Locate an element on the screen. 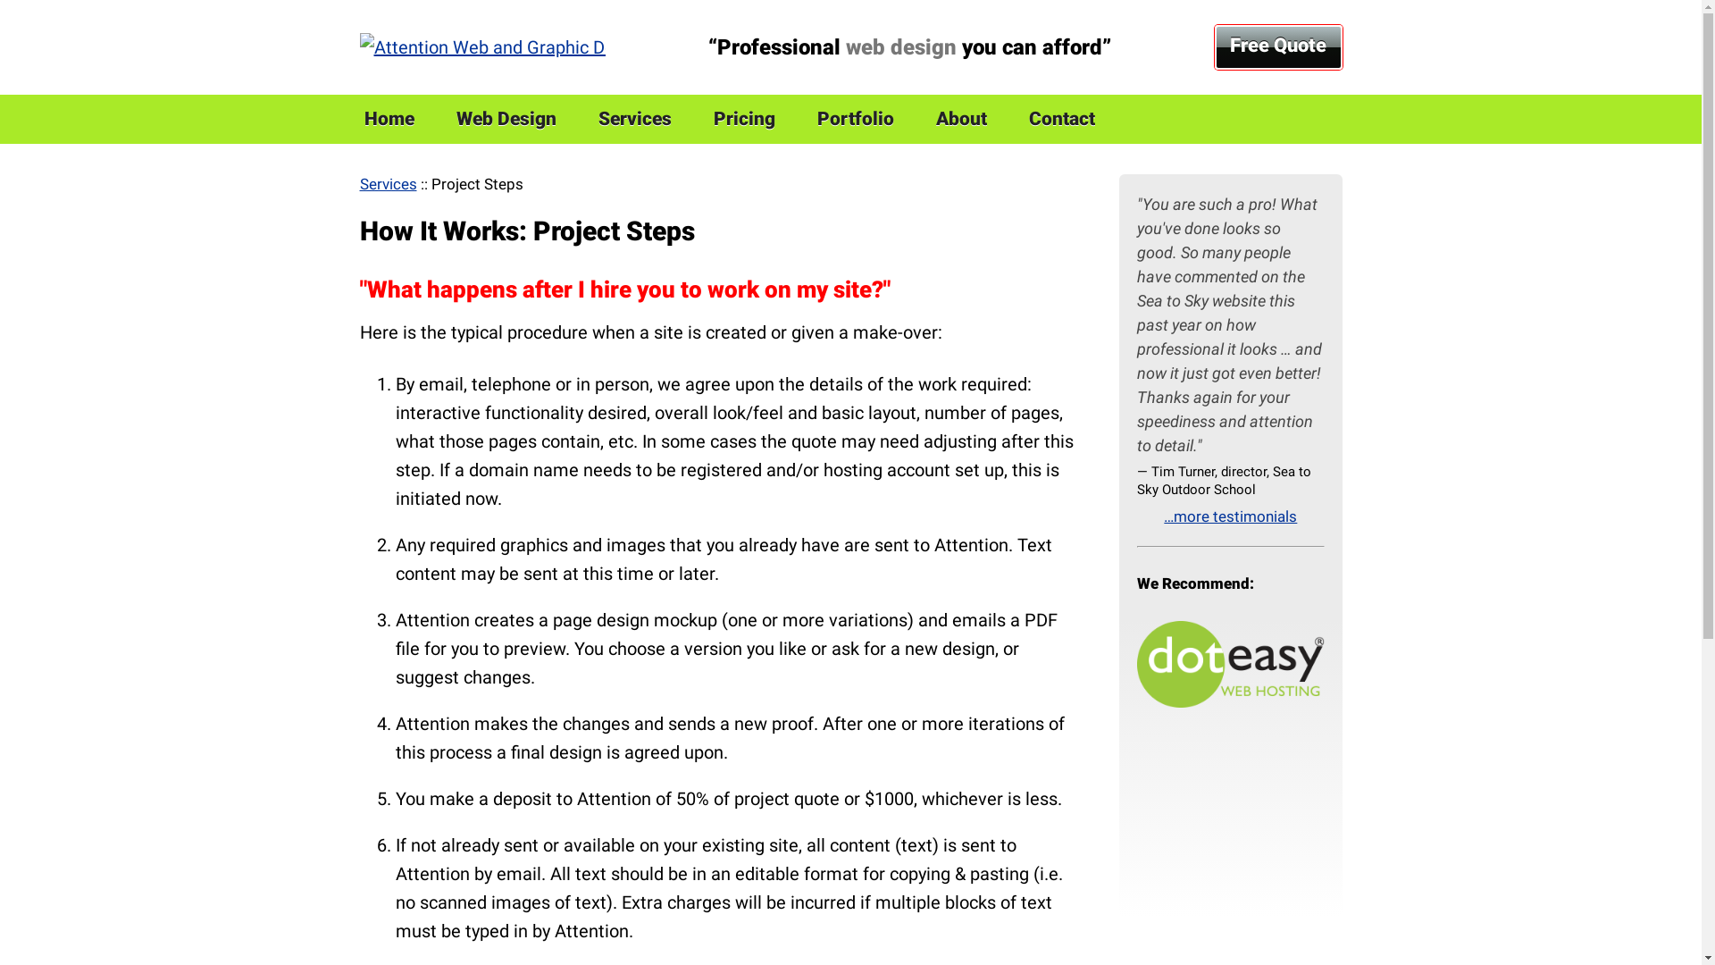 This screenshot has width=1715, height=965. Portfolio is located at coordinates (856, 120).